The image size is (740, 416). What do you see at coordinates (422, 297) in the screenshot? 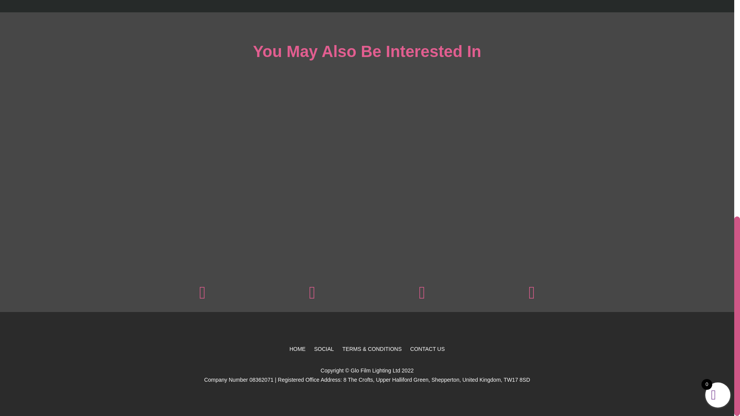
I see `Screenshot 2023-01-06 121653` at bounding box center [422, 297].